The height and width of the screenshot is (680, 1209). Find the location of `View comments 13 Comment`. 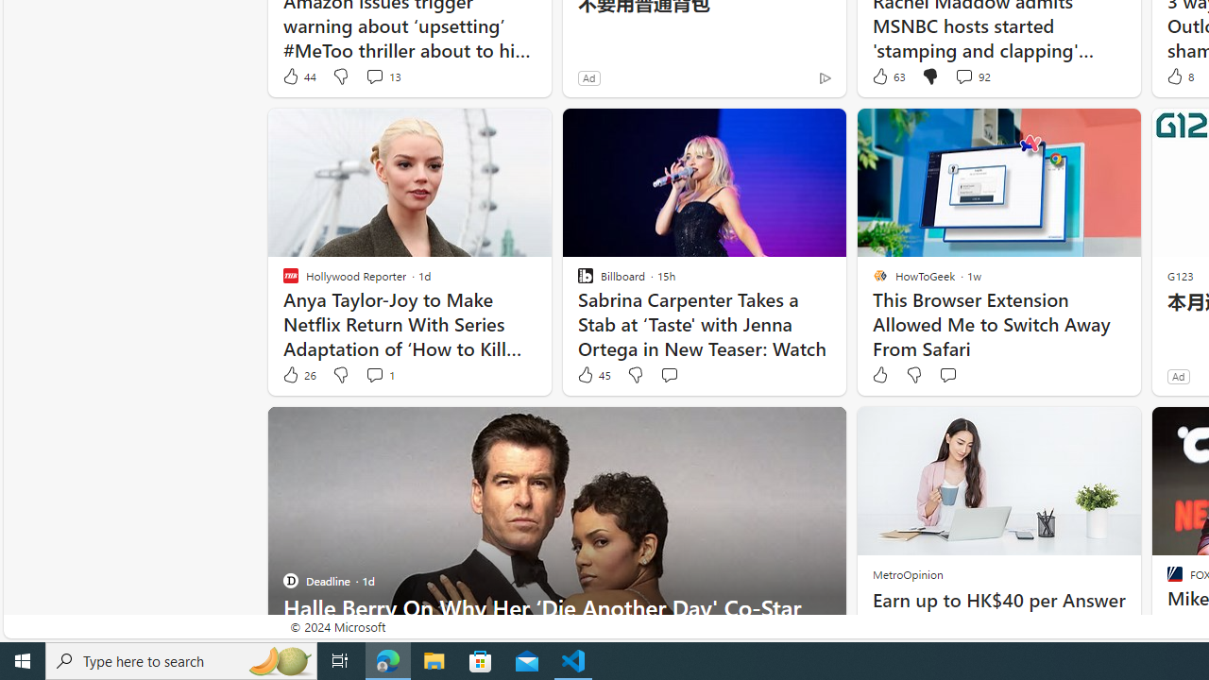

View comments 13 Comment is located at coordinates (374, 76).